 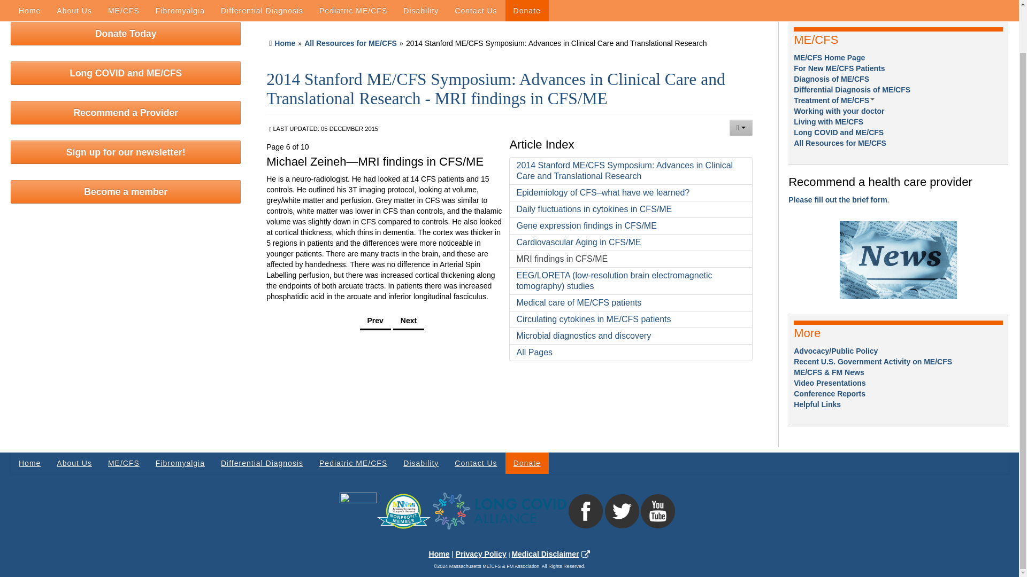 What do you see at coordinates (285, 43) in the screenshot?
I see `Home` at bounding box center [285, 43].